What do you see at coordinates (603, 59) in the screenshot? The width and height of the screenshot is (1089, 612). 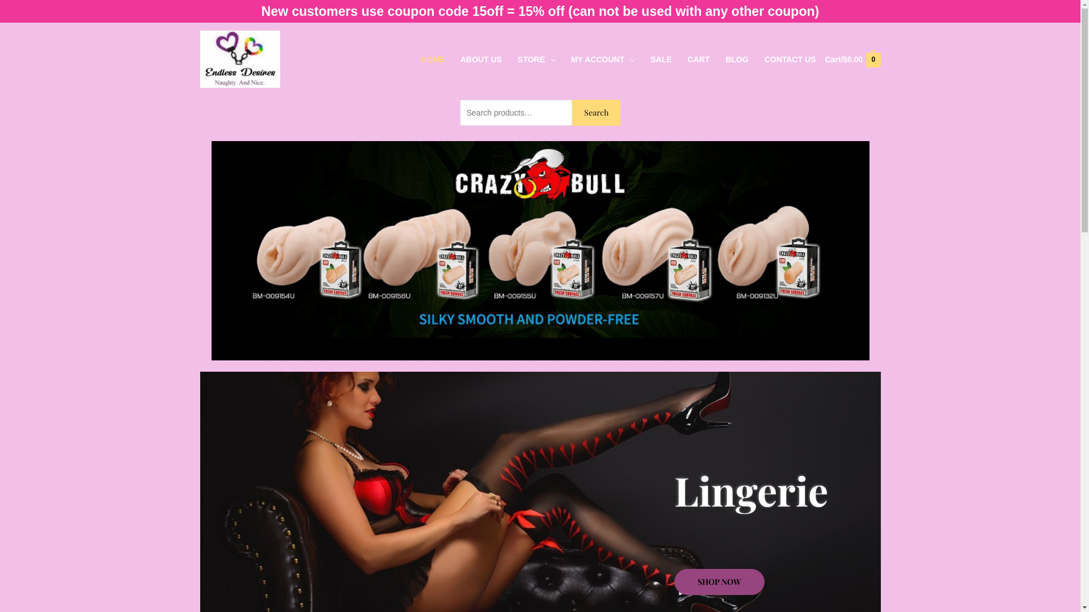 I see `MY ACCOUNT` at bounding box center [603, 59].